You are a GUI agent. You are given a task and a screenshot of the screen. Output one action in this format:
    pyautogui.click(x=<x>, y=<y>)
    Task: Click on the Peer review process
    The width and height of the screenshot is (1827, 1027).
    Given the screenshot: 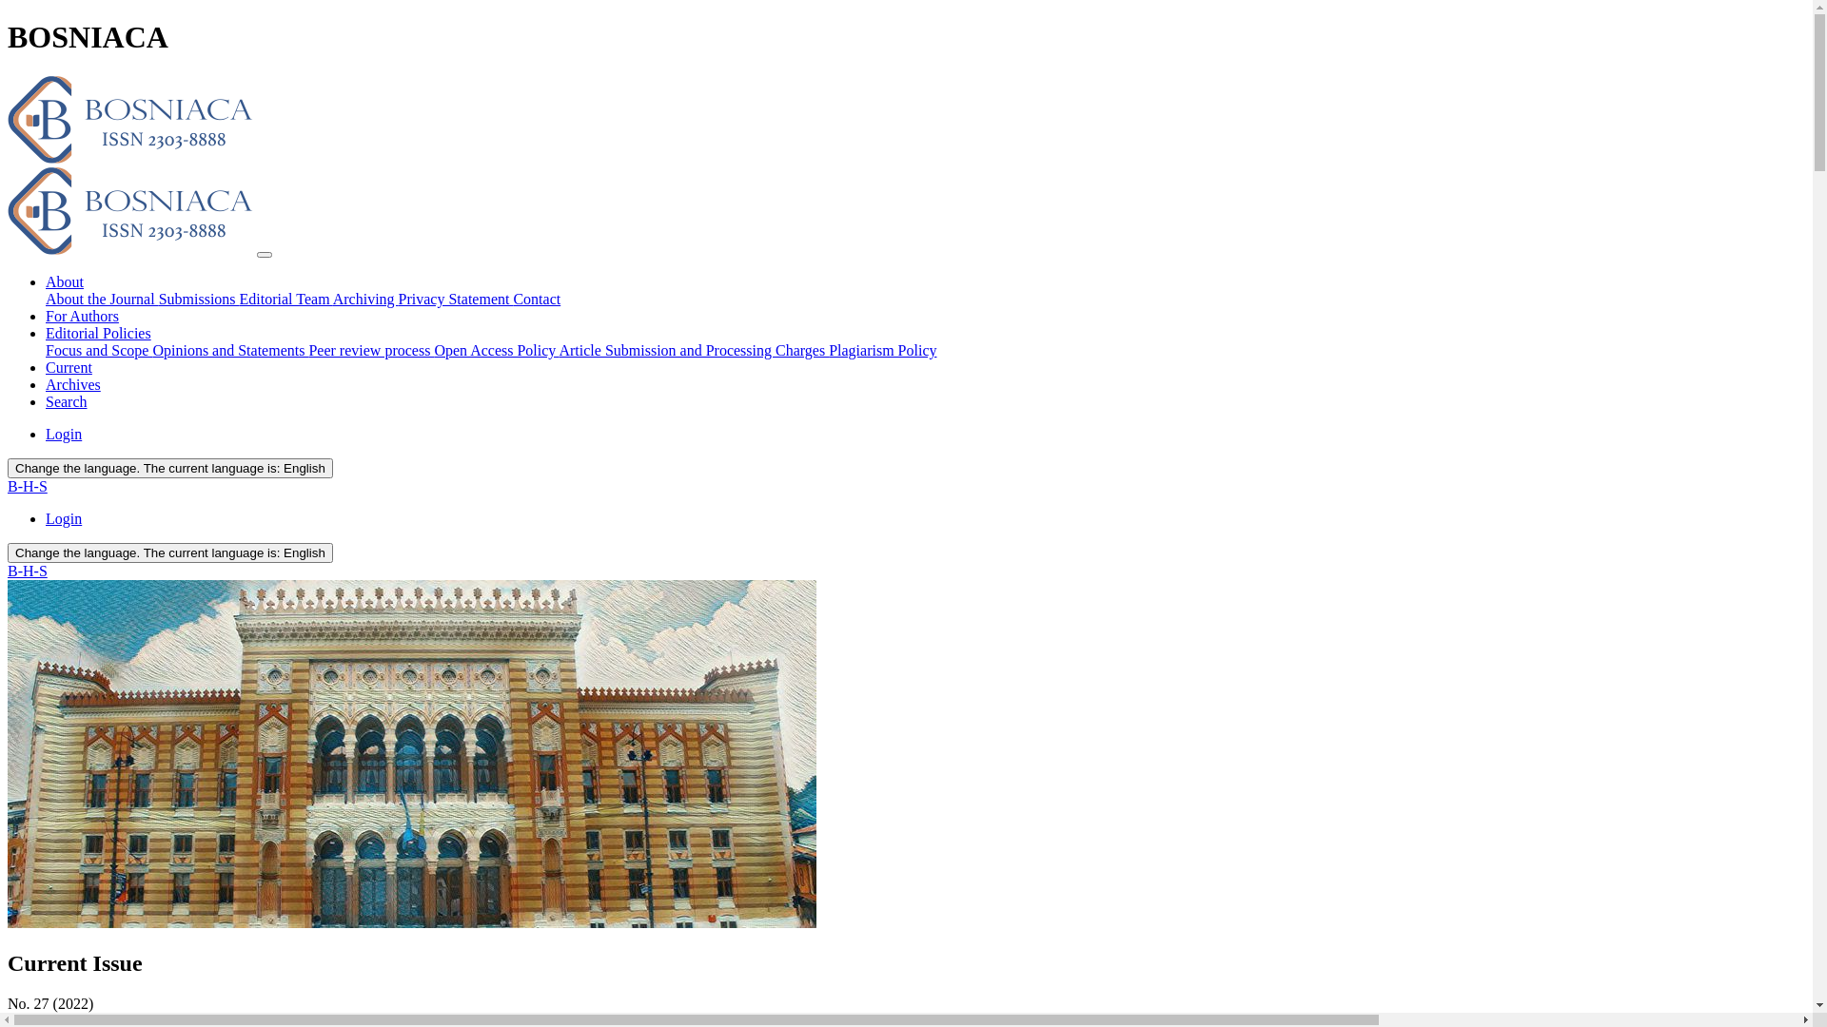 What is the action you would take?
    pyautogui.click(x=371, y=350)
    